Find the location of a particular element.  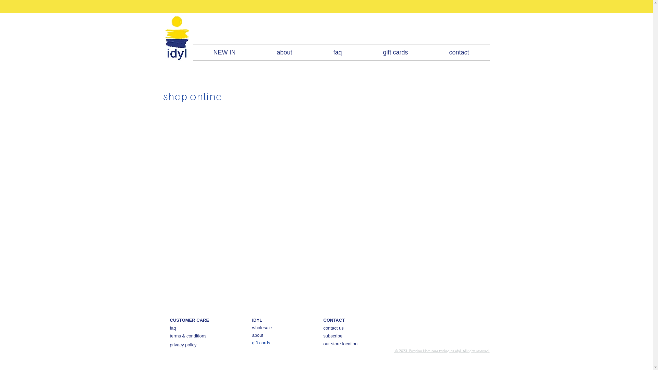

Online Store is located at coordinates (326, 210).